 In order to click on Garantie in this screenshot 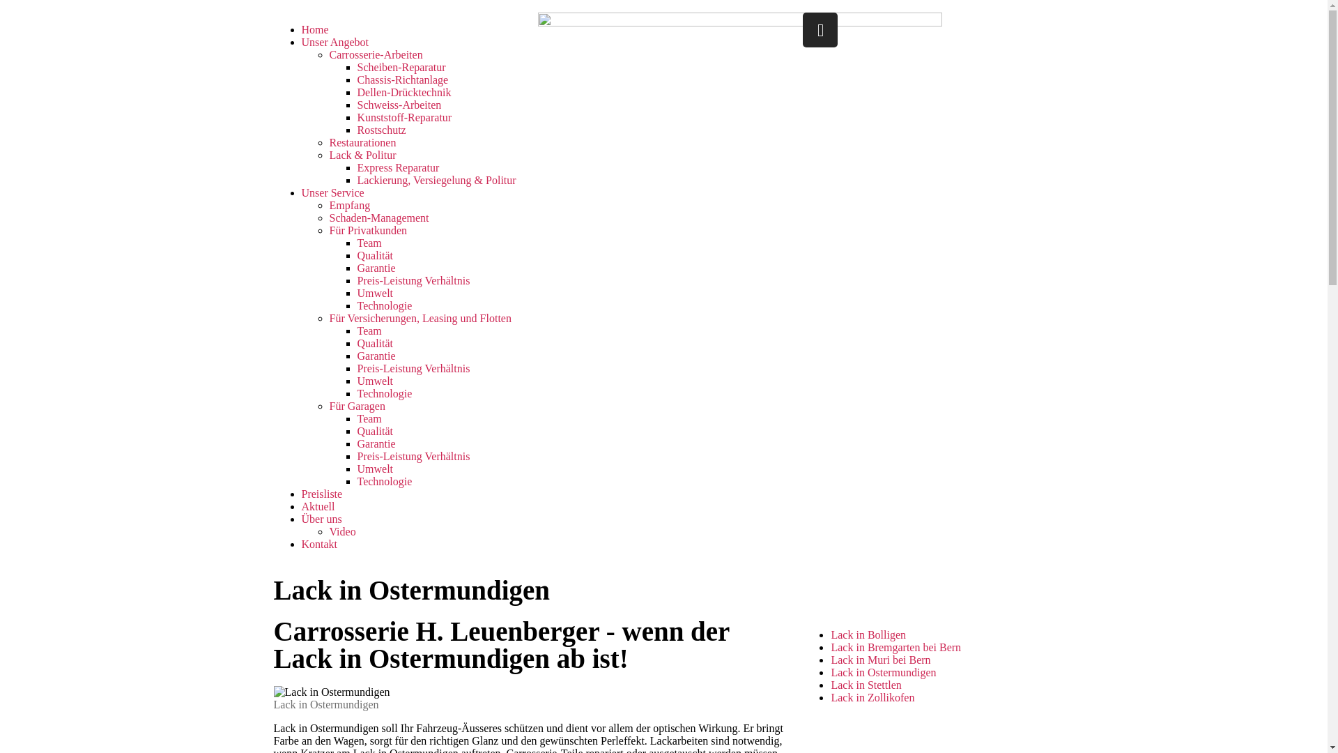, I will do `click(376, 268)`.